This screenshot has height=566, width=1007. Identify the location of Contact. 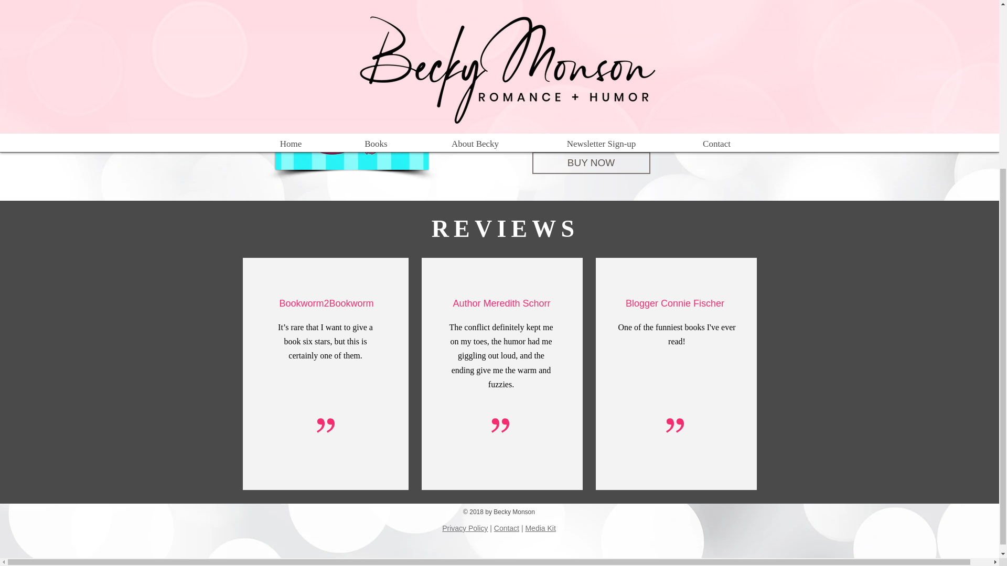
(507, 528).